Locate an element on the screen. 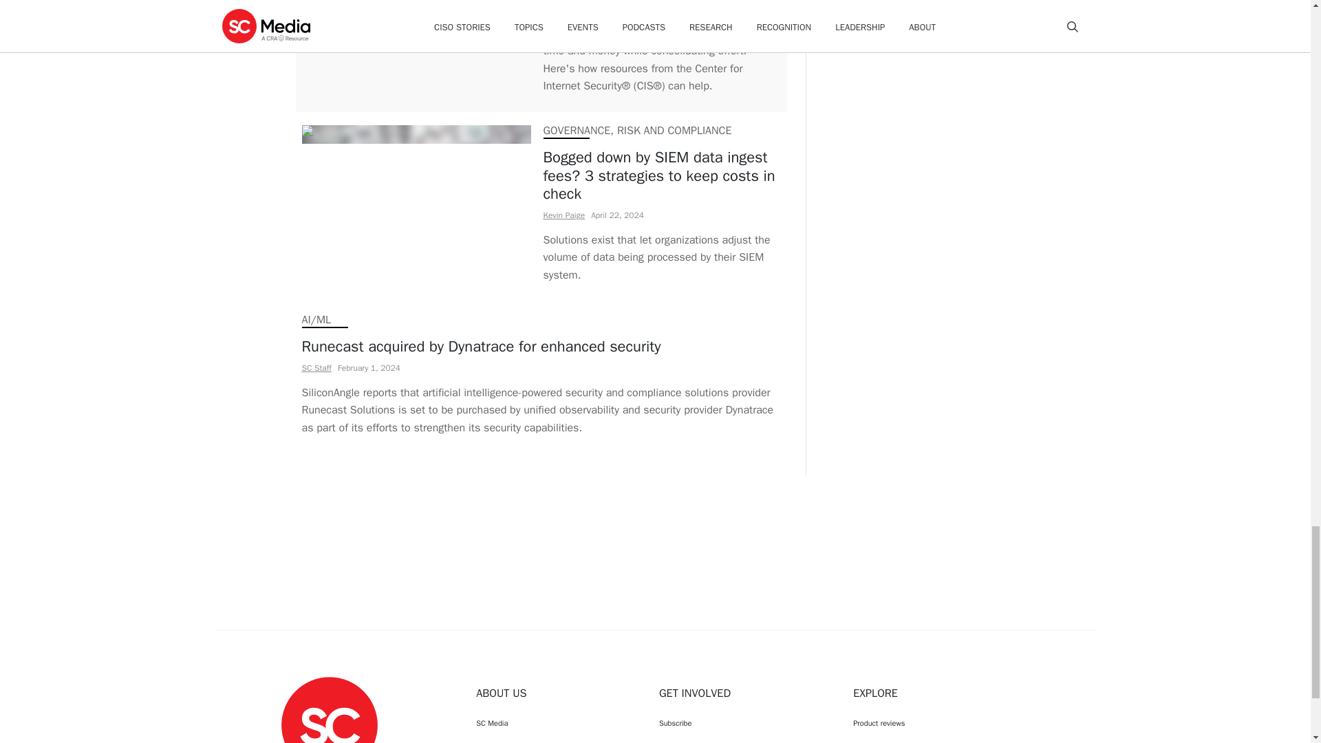  GOVERNANCE, RISK AND COMPLIANCE is located at coordinates (637, 131).